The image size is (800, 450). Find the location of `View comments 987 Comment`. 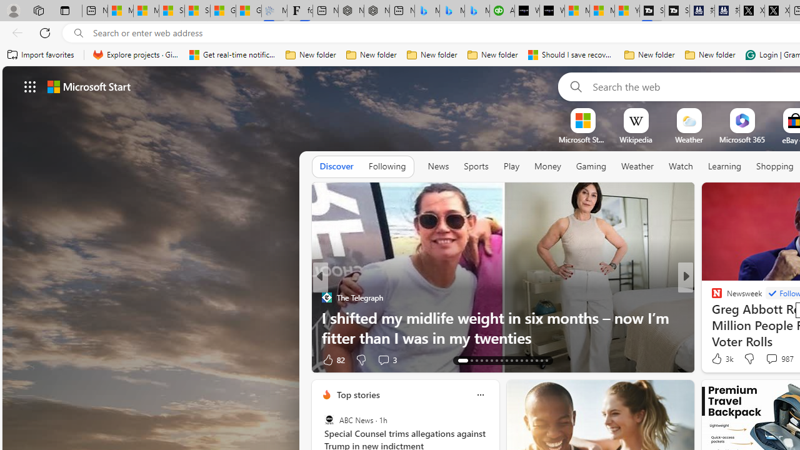

View comments 987 Comment is located at coordinates (779, 359).